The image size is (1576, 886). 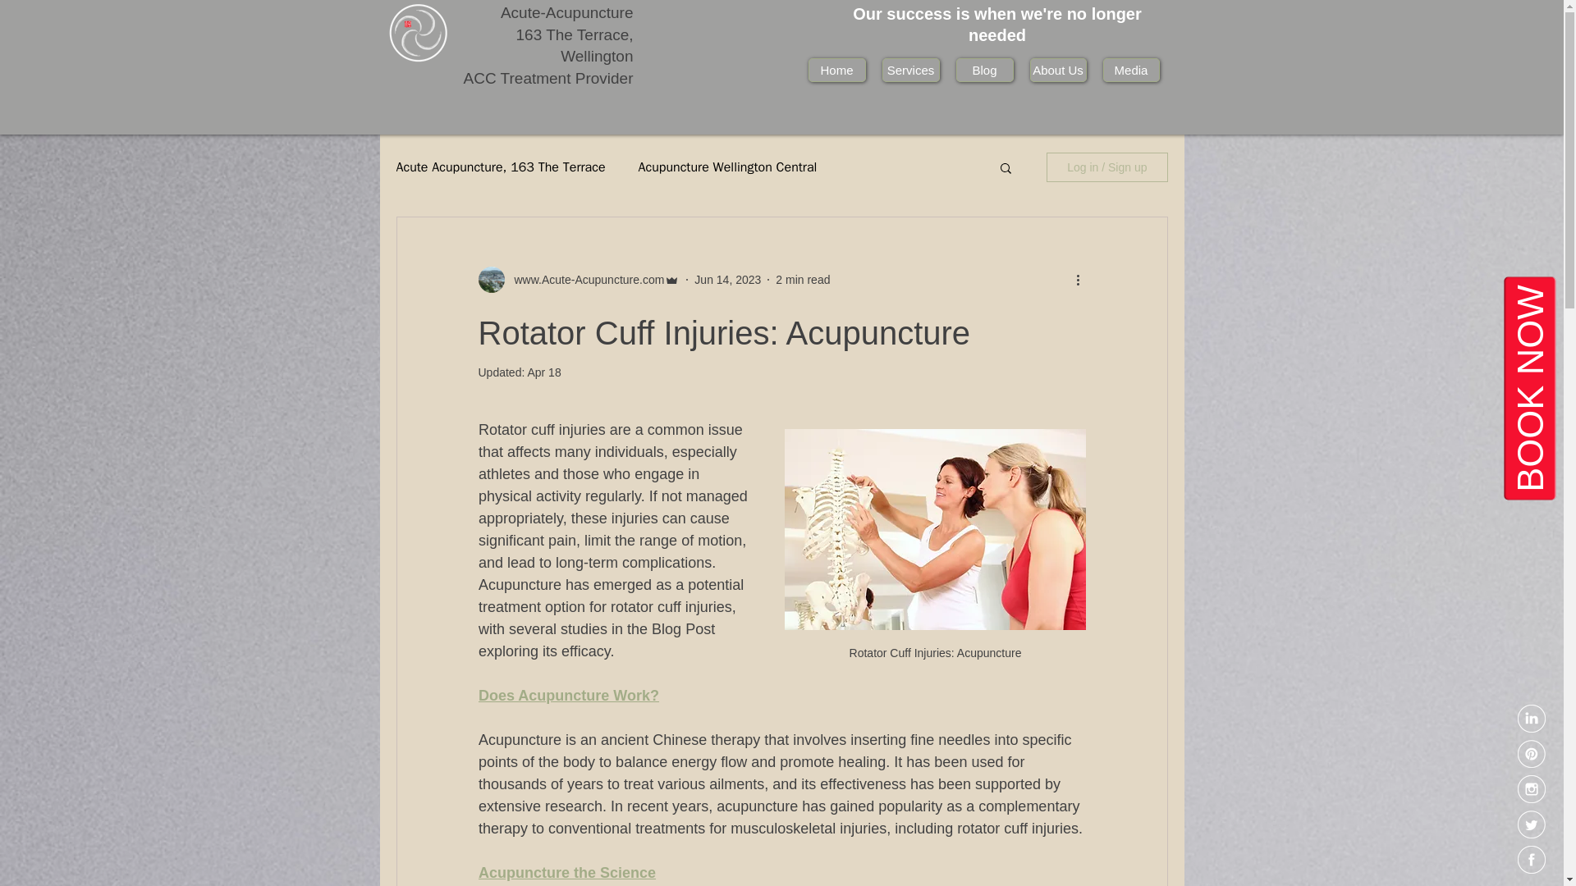 I want to click on ACC Treatment Provider, so click(x=548, y=78).